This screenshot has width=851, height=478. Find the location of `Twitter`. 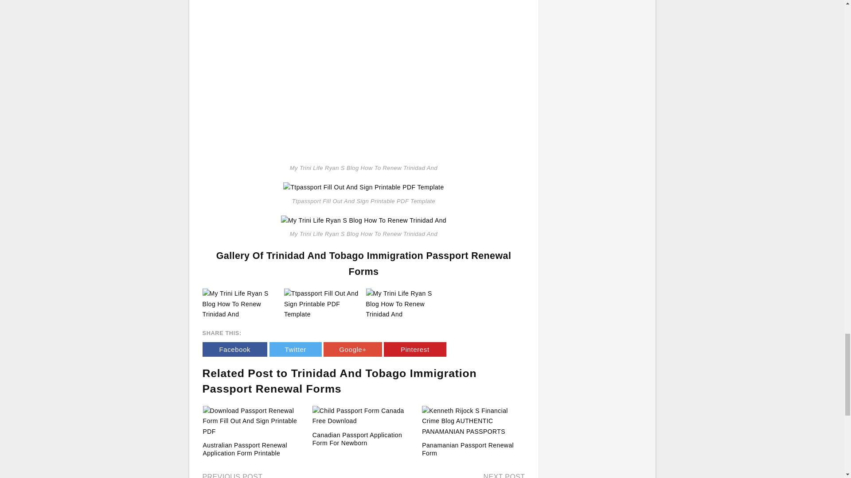

Twitter is located at coordinates (295, 349).